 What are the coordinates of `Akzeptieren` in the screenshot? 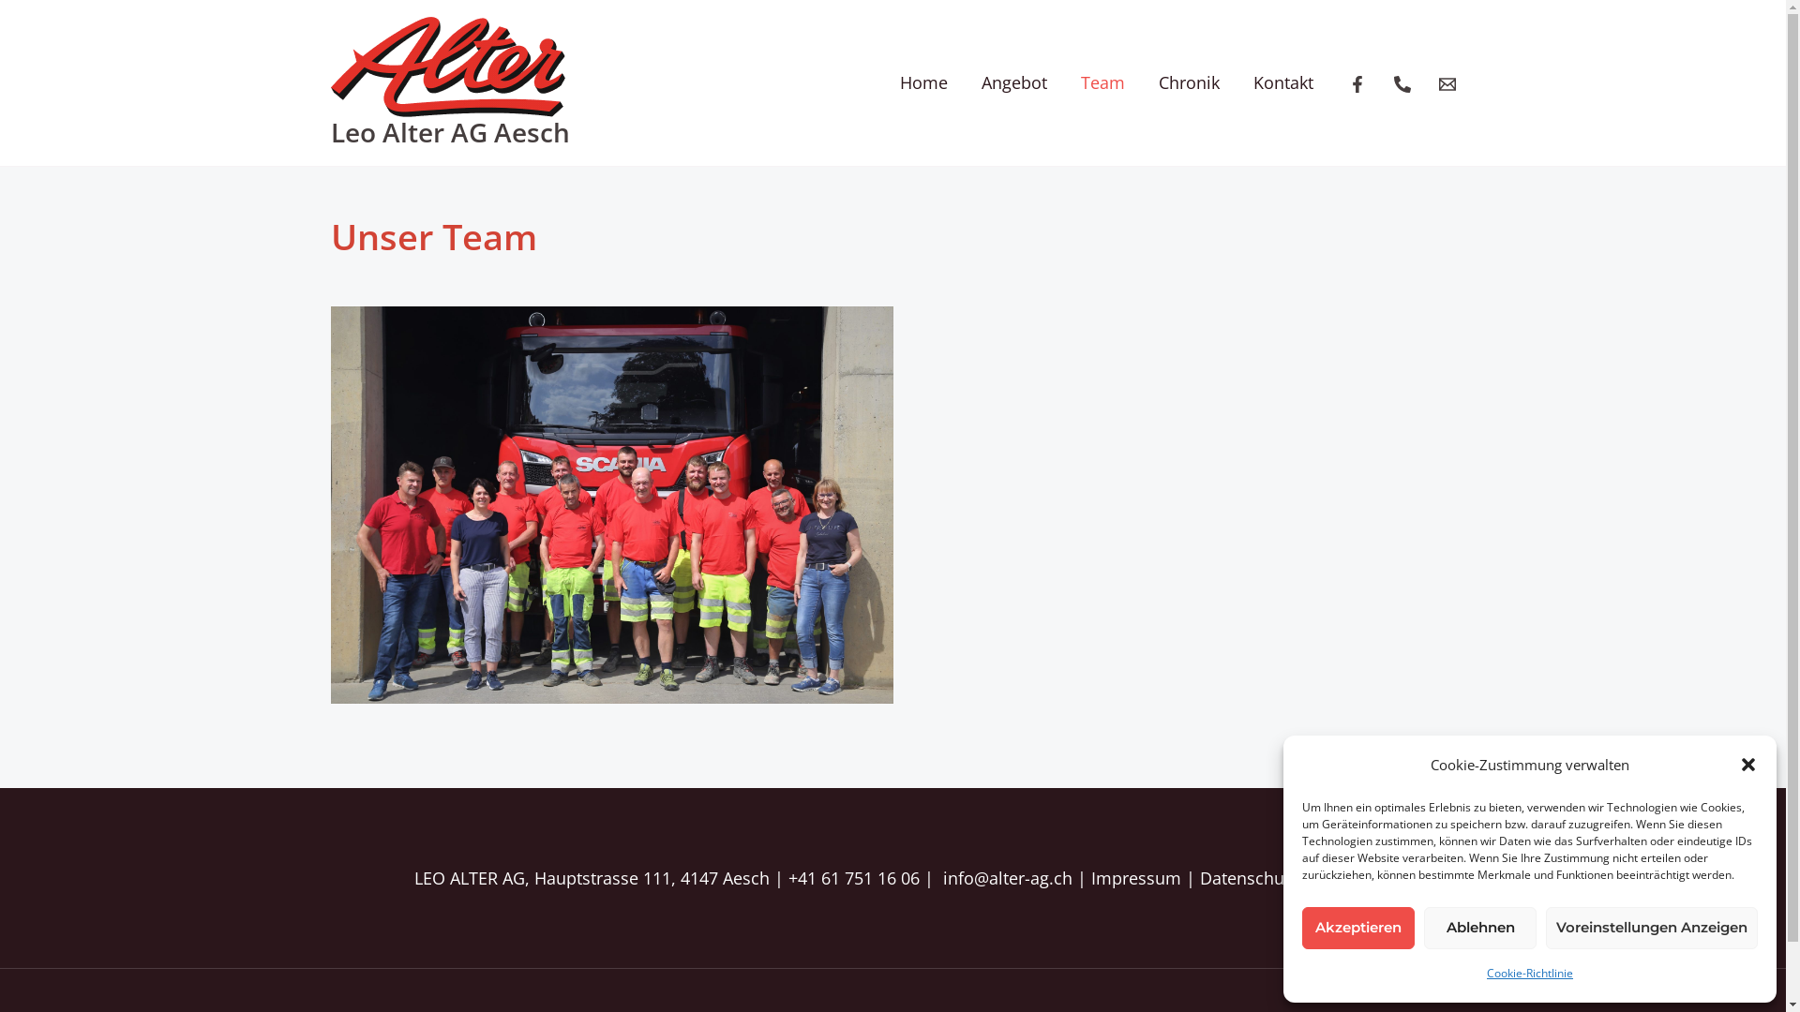 It's located at (1358, 928).